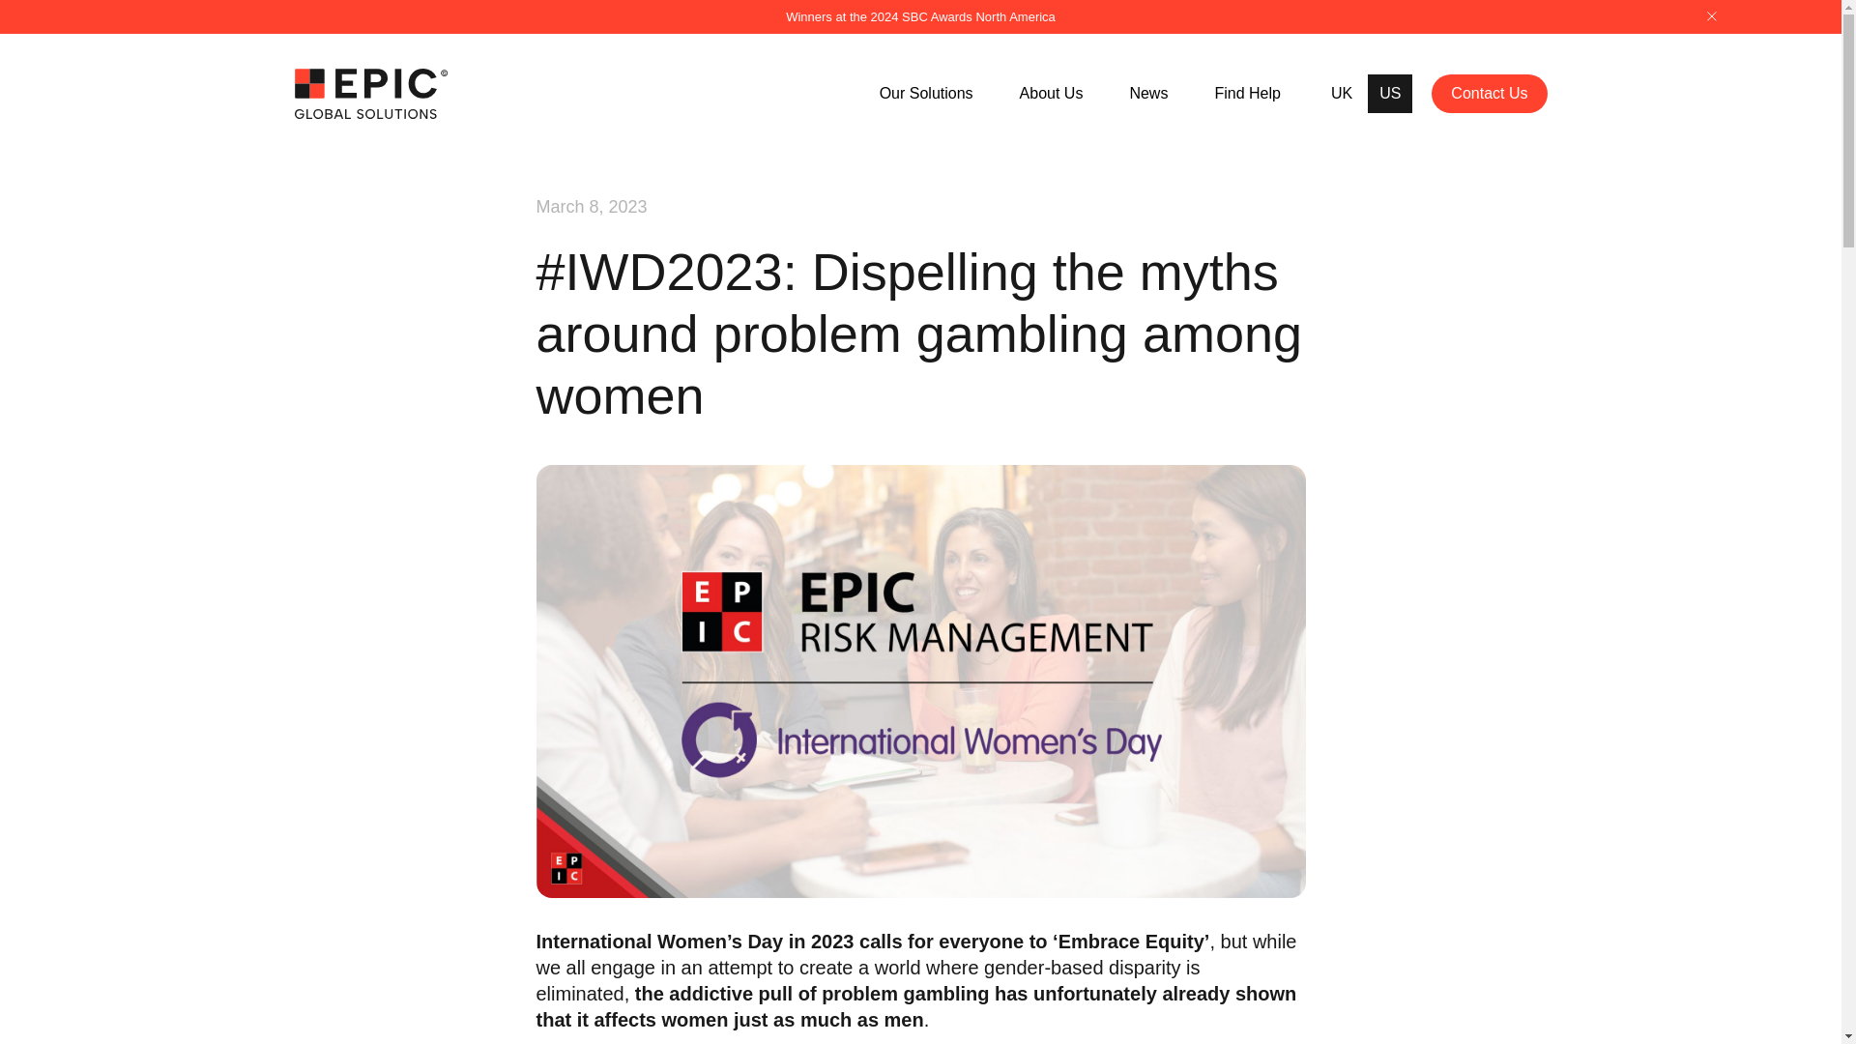 The width and height of the screenshot is (1856, 1044). What do you see at coordinates (1342, 94) in the screenshot?
I see `UK` at bounding box center [1342, 94].